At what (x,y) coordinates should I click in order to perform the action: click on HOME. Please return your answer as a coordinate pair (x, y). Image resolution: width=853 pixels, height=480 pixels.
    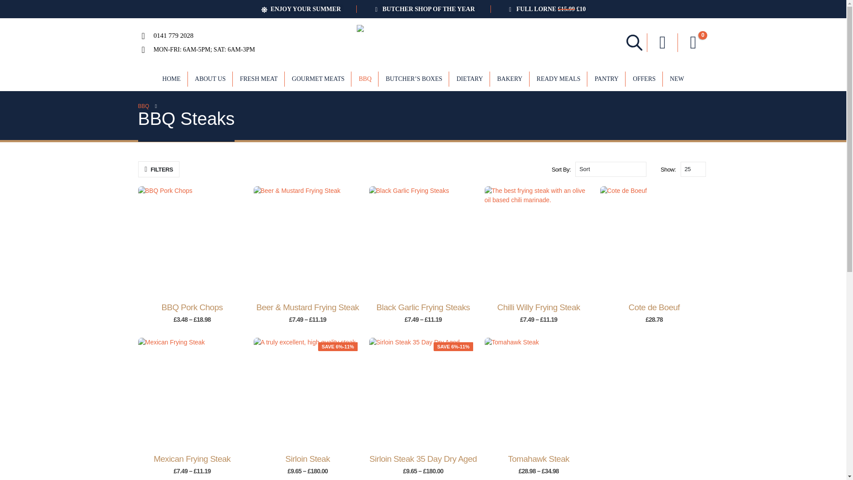
    Looking at the image, I should click on (171, 79).